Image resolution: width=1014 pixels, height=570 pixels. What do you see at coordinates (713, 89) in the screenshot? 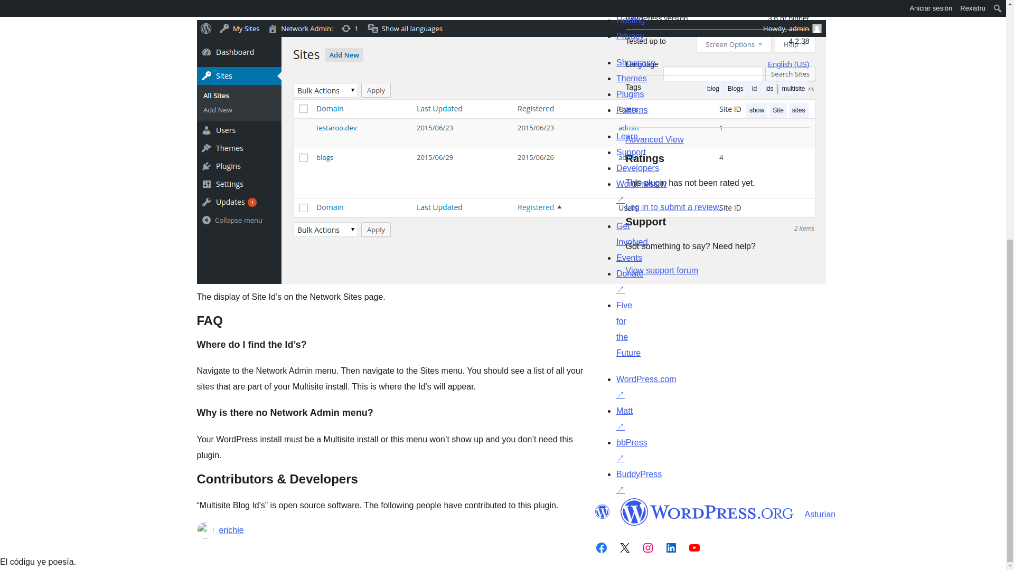
I see `blog` at bounding box center [713, 89].